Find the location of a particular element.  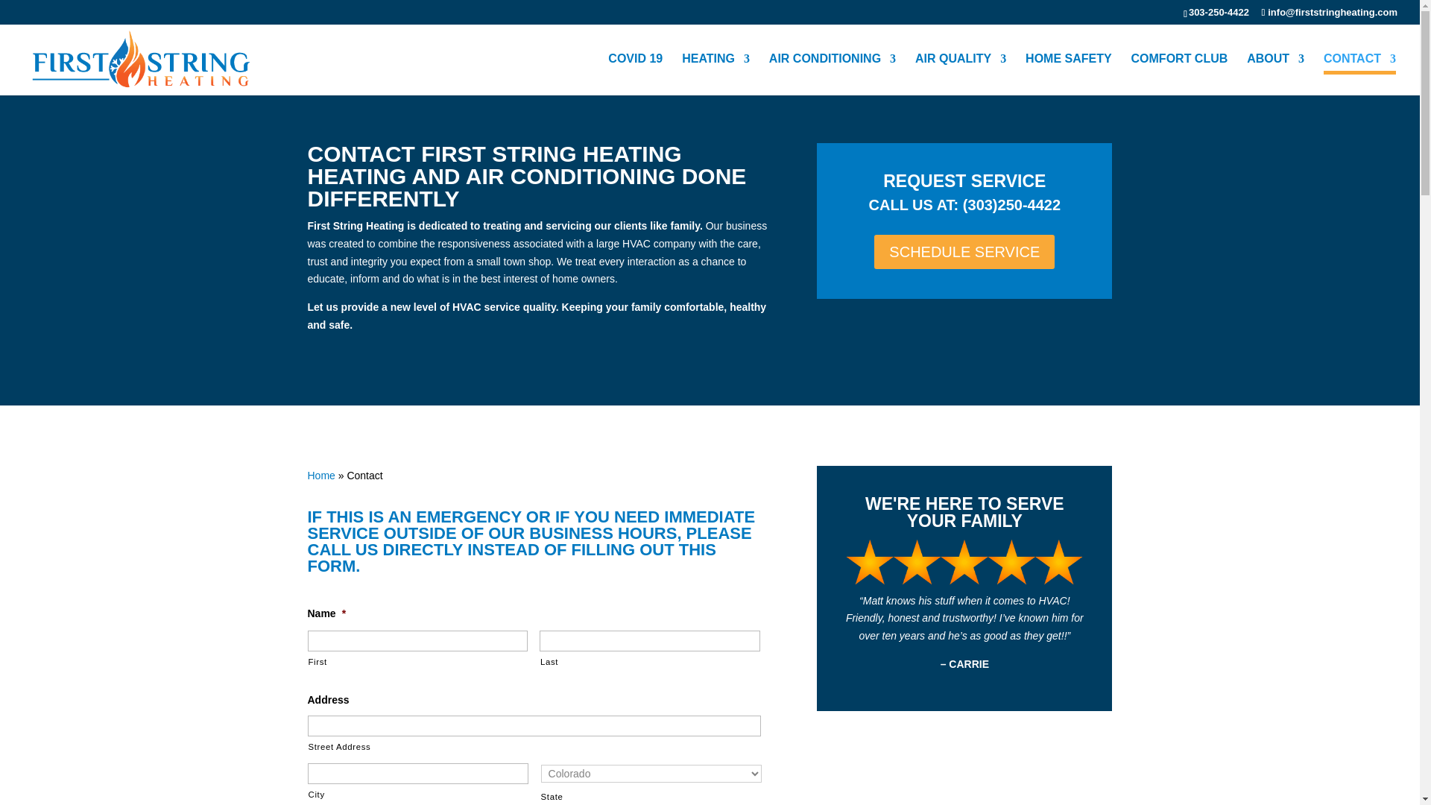

HOME SAFETY is located at coordinates (1069, 75).